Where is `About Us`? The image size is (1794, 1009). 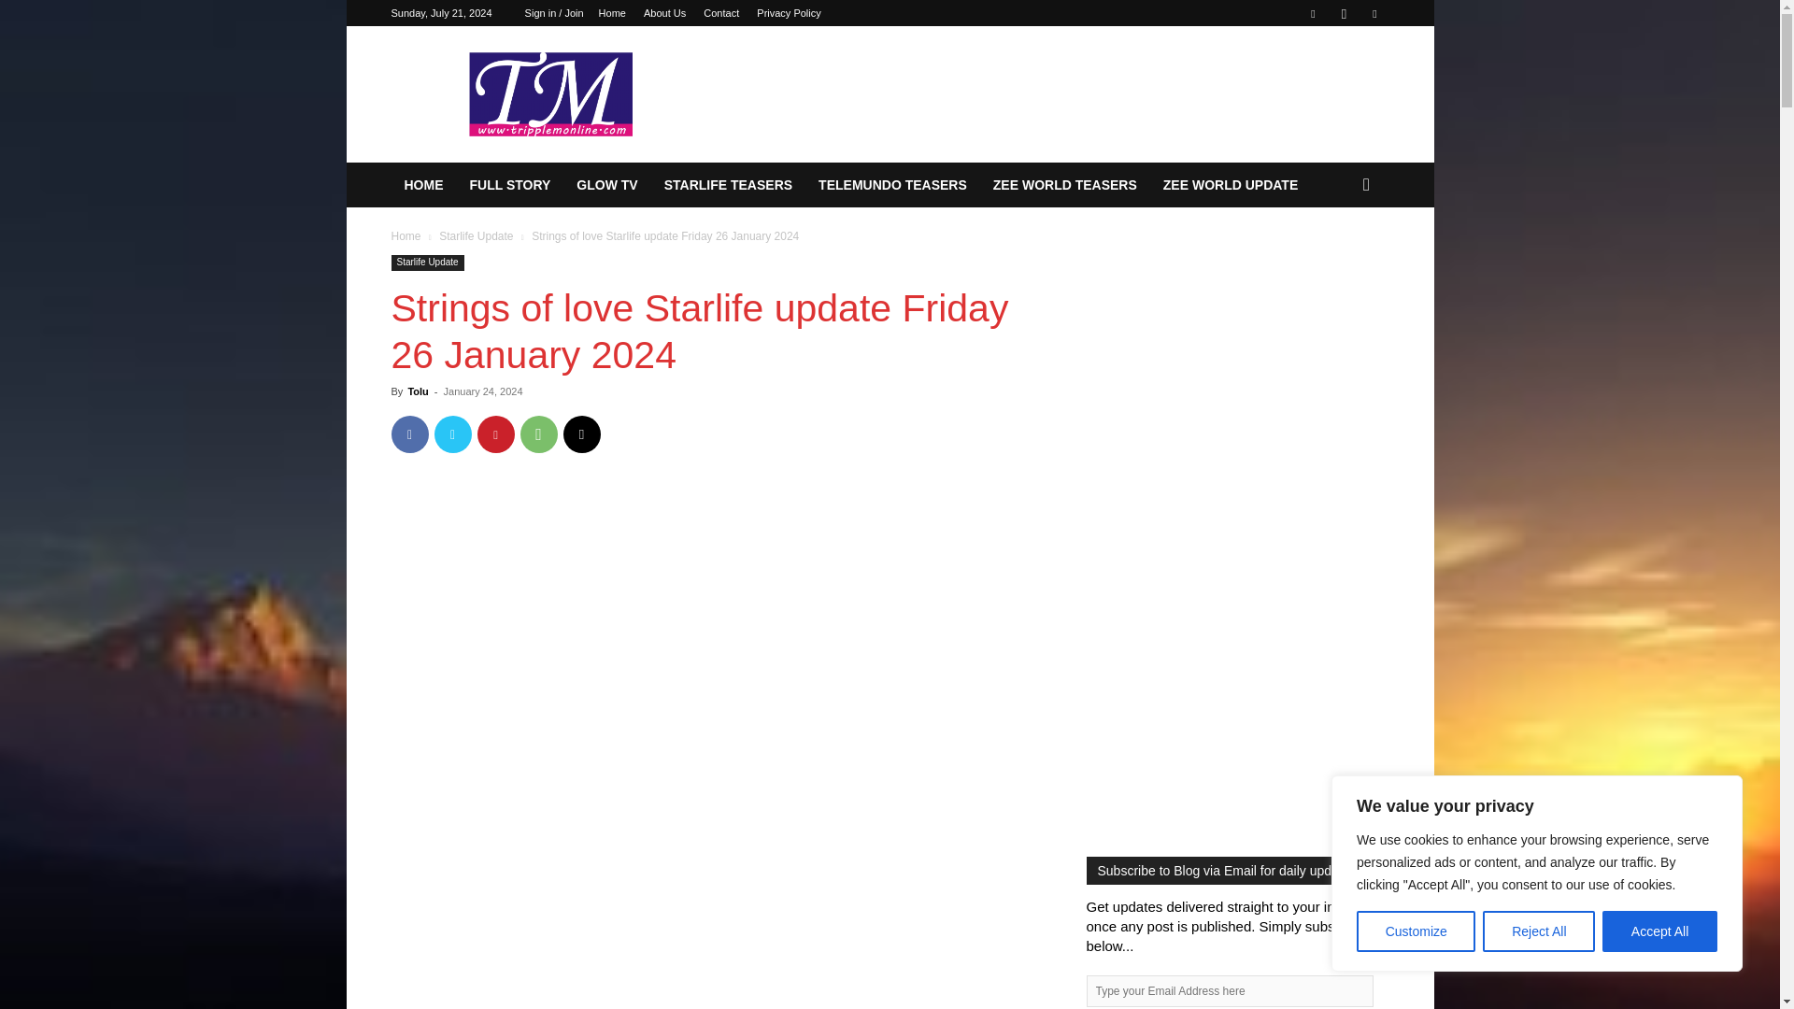 About Us is located at coordinates (664, 13).